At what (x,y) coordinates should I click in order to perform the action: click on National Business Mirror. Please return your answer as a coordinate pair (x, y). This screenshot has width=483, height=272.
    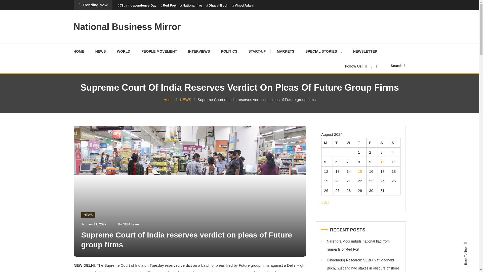
    Looking at the image, I should click on (127, 27).